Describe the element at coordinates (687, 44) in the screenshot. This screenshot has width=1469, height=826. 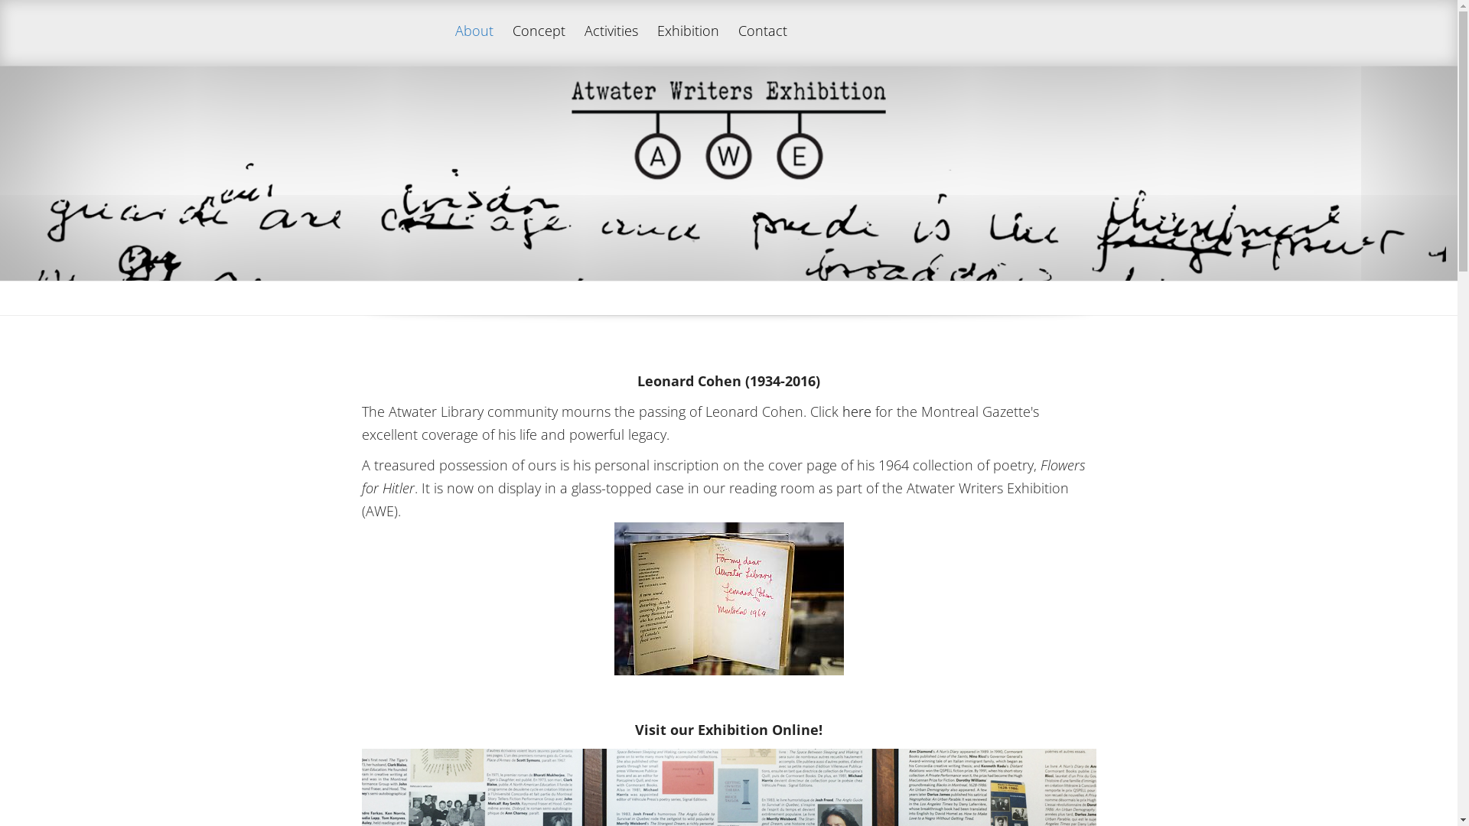
I see `Exhibition` at that location.